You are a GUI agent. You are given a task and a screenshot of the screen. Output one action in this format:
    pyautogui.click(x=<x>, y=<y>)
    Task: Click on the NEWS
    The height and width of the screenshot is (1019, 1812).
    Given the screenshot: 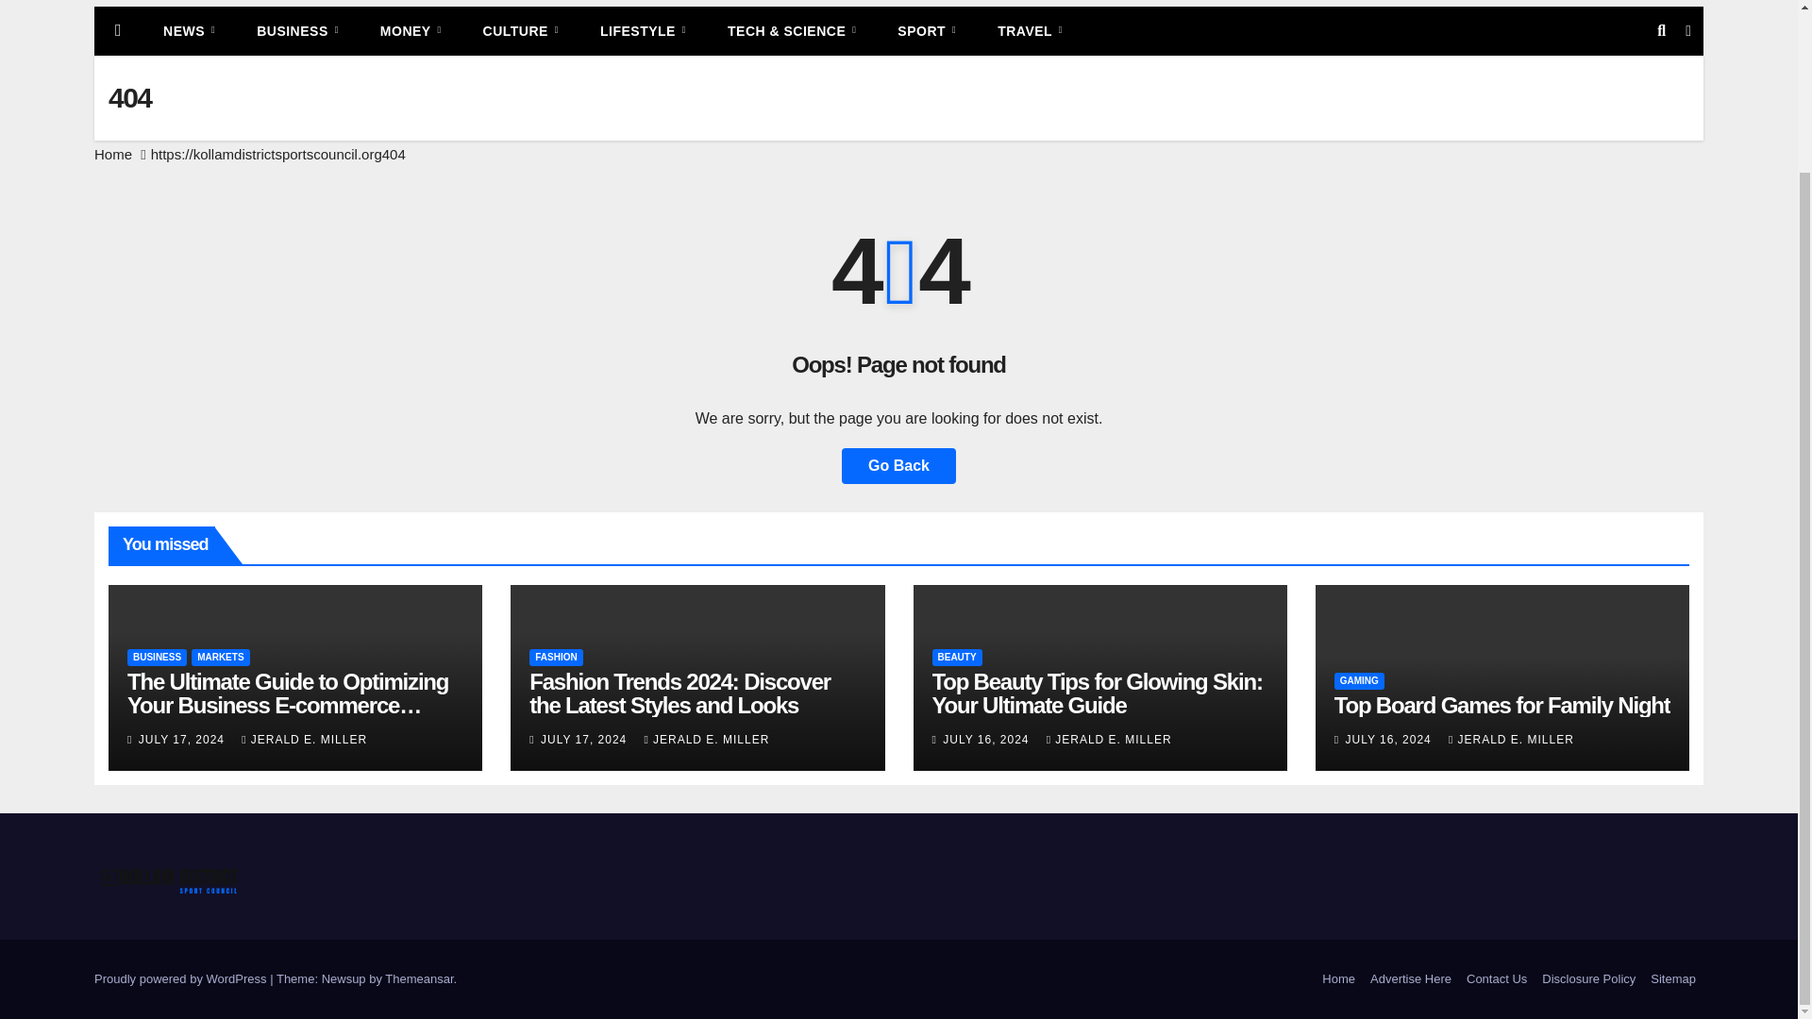 What is the action you would take?
    pyautogui.click(x=189, y=30)
    